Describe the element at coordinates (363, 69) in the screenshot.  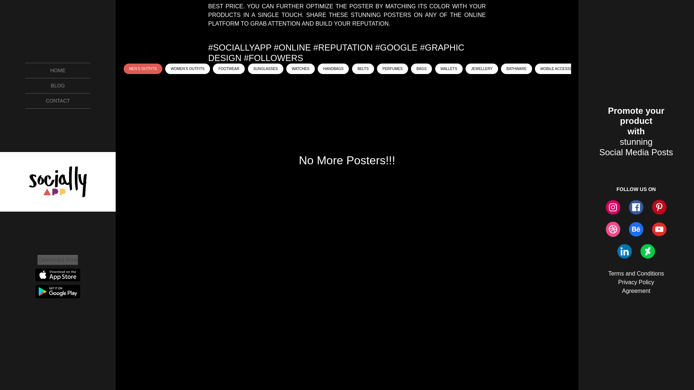
I see `BELTS` at that location.